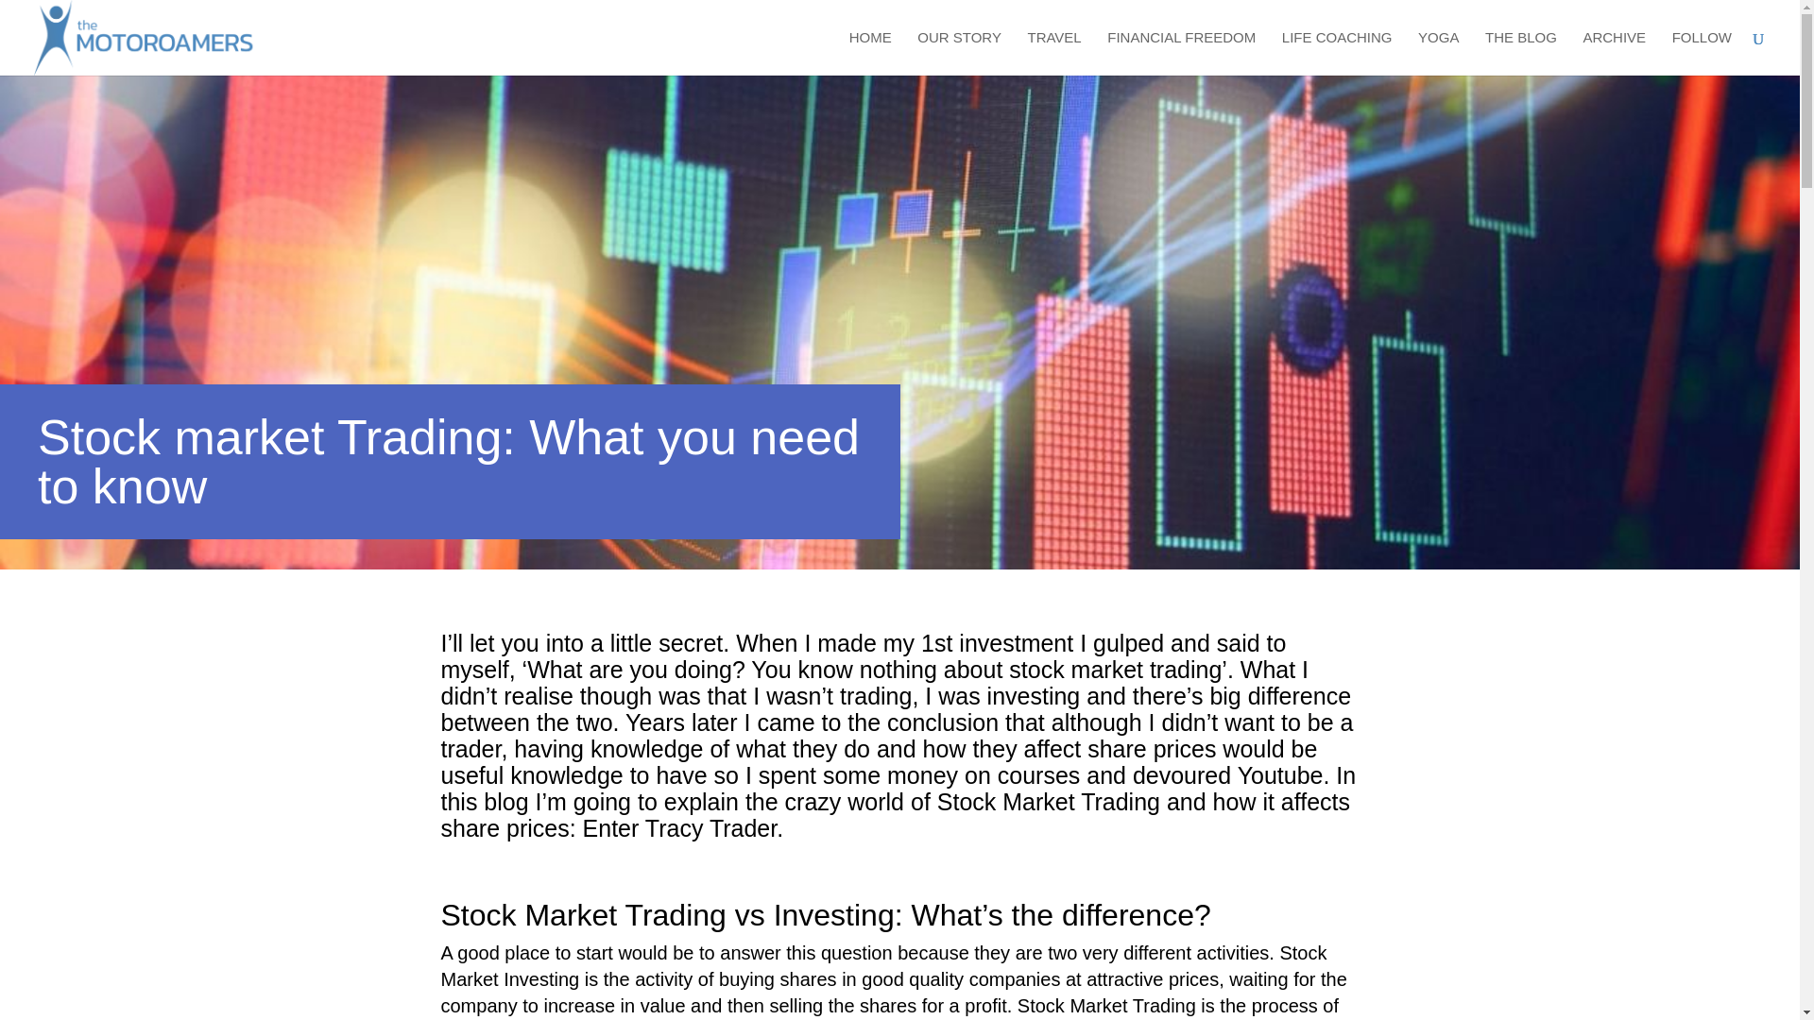  Describe the element at coordinates (1181, 53) in the screenshot. I see `FINANCIAL FREEDOM` at that location.